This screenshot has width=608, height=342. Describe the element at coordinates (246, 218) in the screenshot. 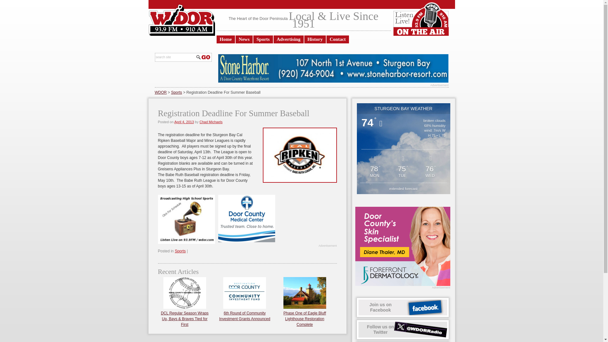

I see `DCMC` at that location.